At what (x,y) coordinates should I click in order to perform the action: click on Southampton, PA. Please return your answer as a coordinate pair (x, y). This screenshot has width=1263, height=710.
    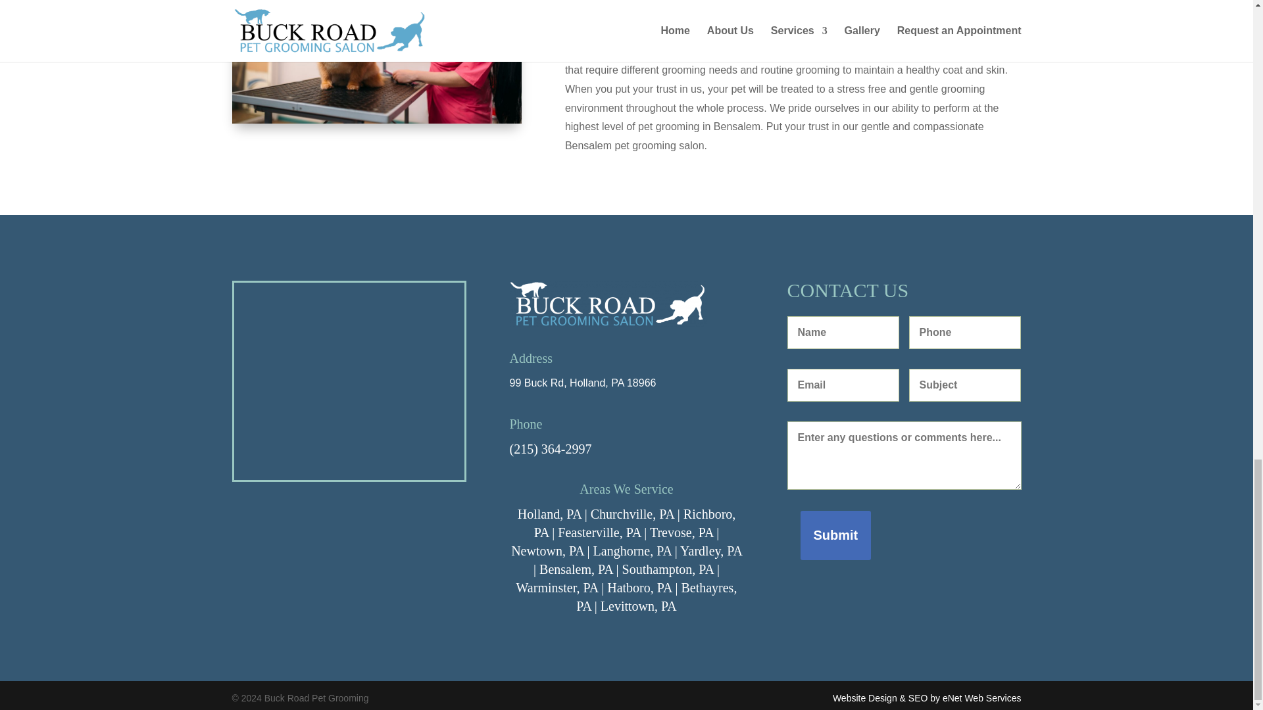
    Looking at the image, I should click on (668, 569).